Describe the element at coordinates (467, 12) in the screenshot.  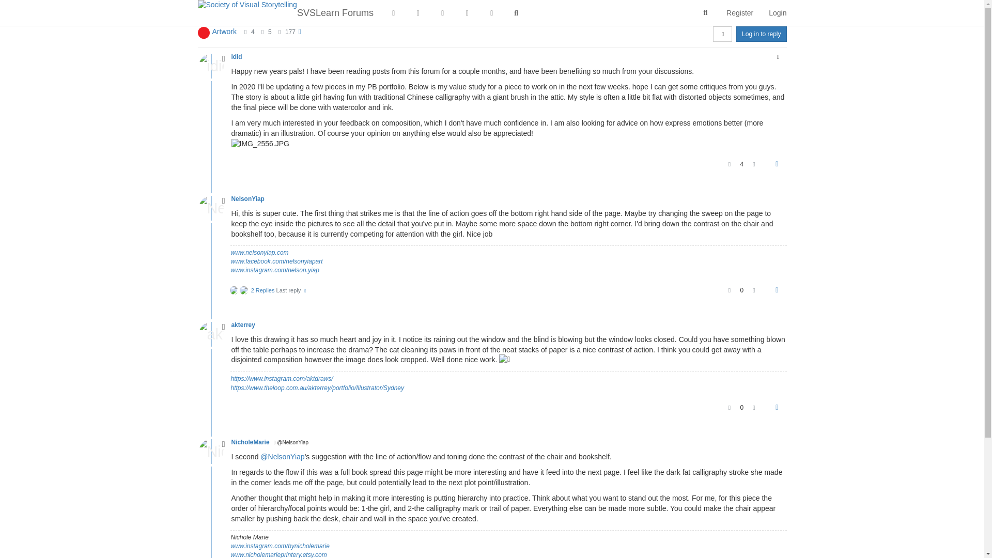
I see `Users` at that location.